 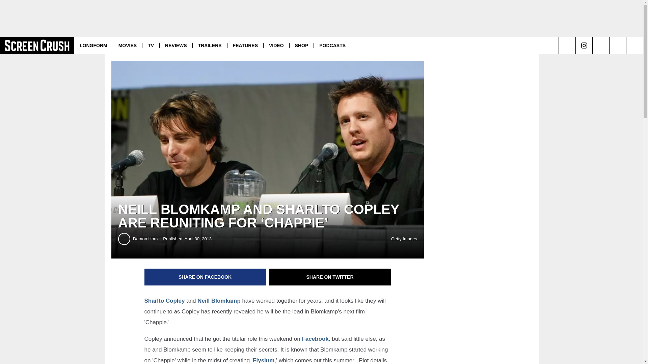 I want to click on REVIEWS, so click(x=176, y=45).